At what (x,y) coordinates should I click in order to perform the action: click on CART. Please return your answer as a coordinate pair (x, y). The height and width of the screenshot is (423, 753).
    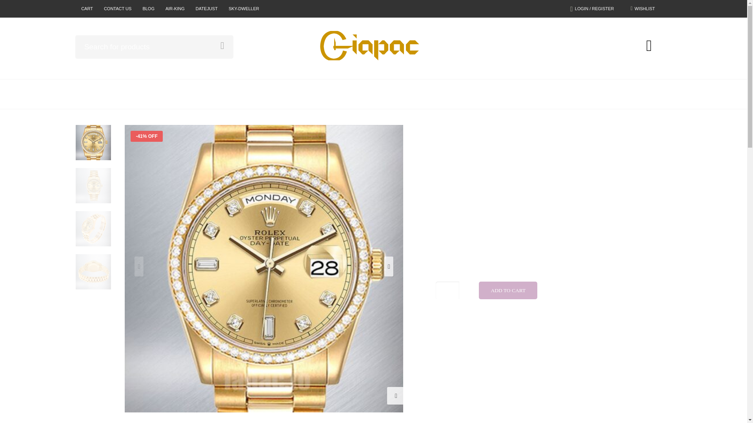
    Looking at the image, I should click on (87, 9).